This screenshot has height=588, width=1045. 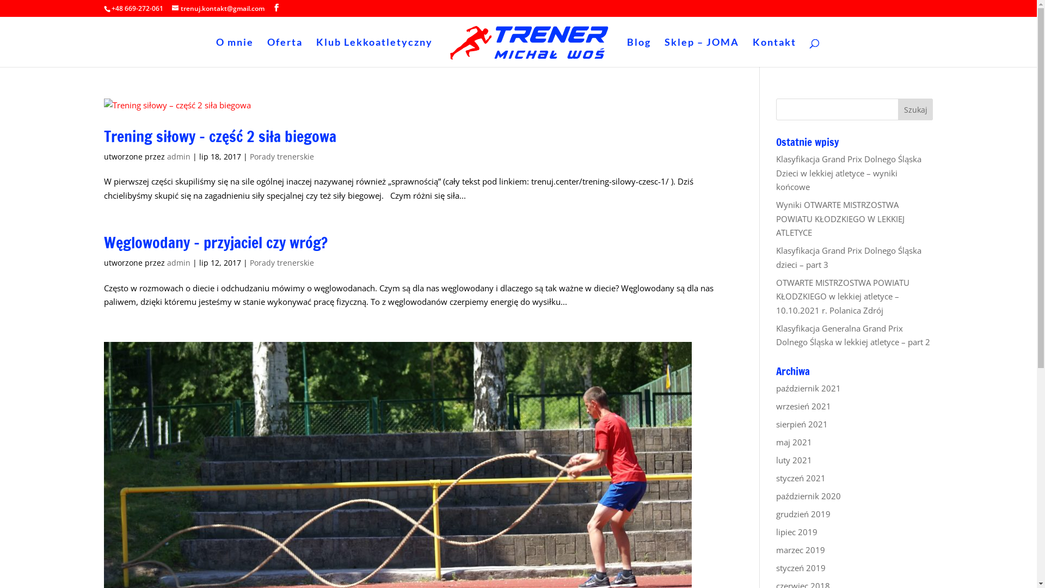 I want to click on luty 2021, so click(x=794, y=460).